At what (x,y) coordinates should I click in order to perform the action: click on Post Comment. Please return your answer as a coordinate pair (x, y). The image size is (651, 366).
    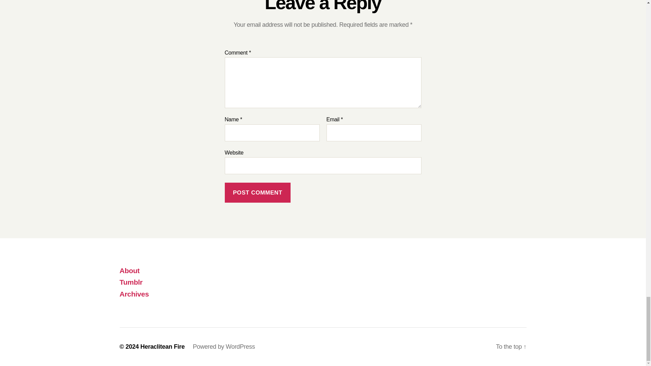
    Looking at the image, I should click on (257, 192).